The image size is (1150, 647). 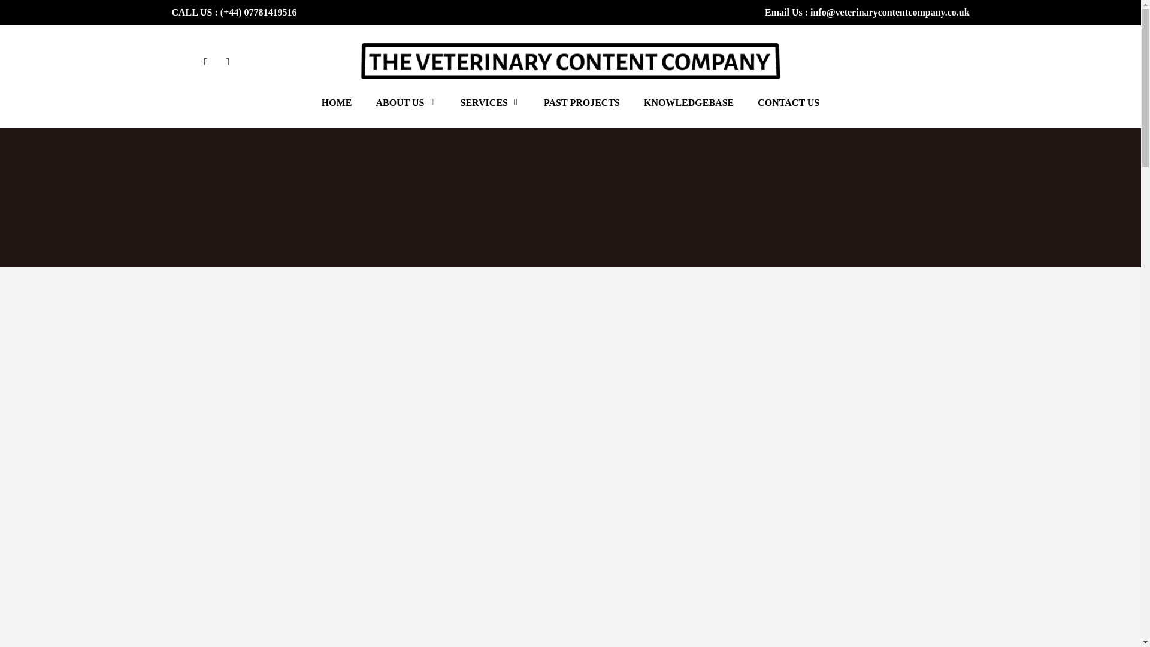 What do you see at coordinates (788, 111) in the screenshot?
I see `CONTACT US` at bounding box center [788, 111].